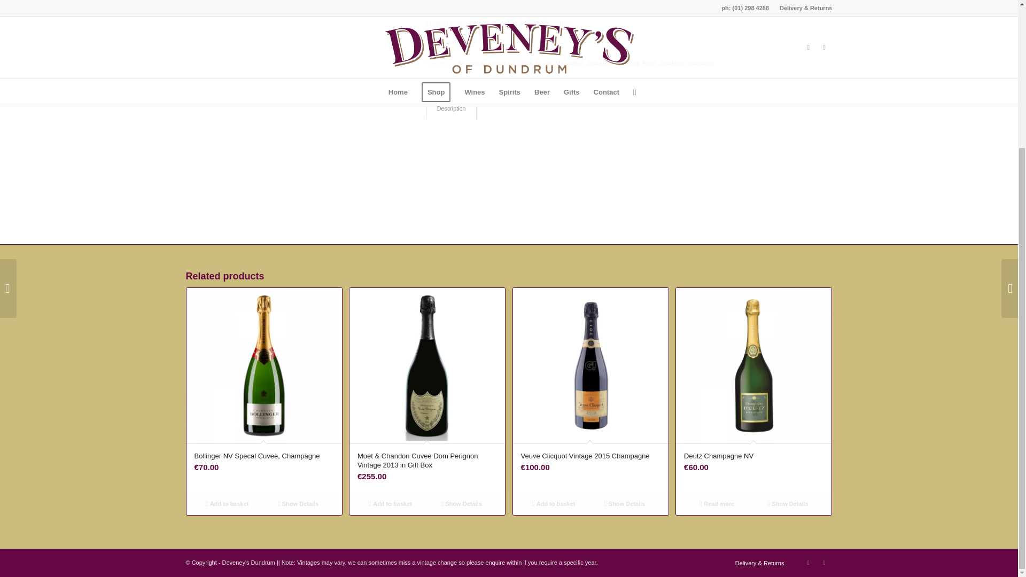 Image resolution: width=1026 pixels, height=577 pixels. I want to click on Instagram, so click(808, 562).